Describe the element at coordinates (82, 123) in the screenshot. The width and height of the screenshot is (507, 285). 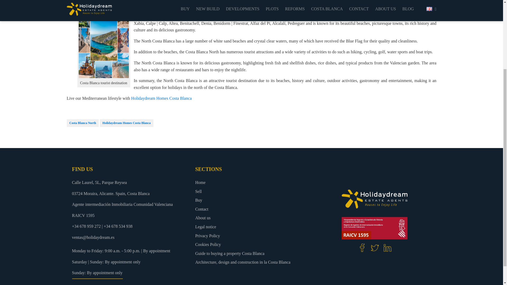
I see `Costa Blanca North` at that location.